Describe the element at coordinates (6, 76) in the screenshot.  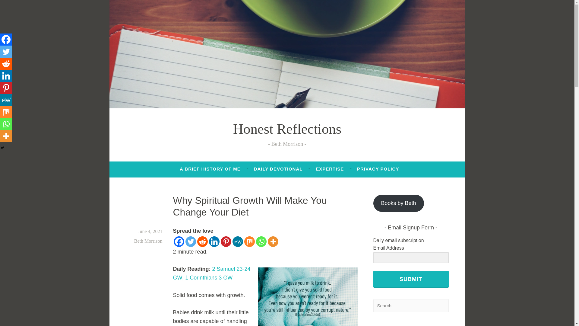
I see `Linkedin` at that location.